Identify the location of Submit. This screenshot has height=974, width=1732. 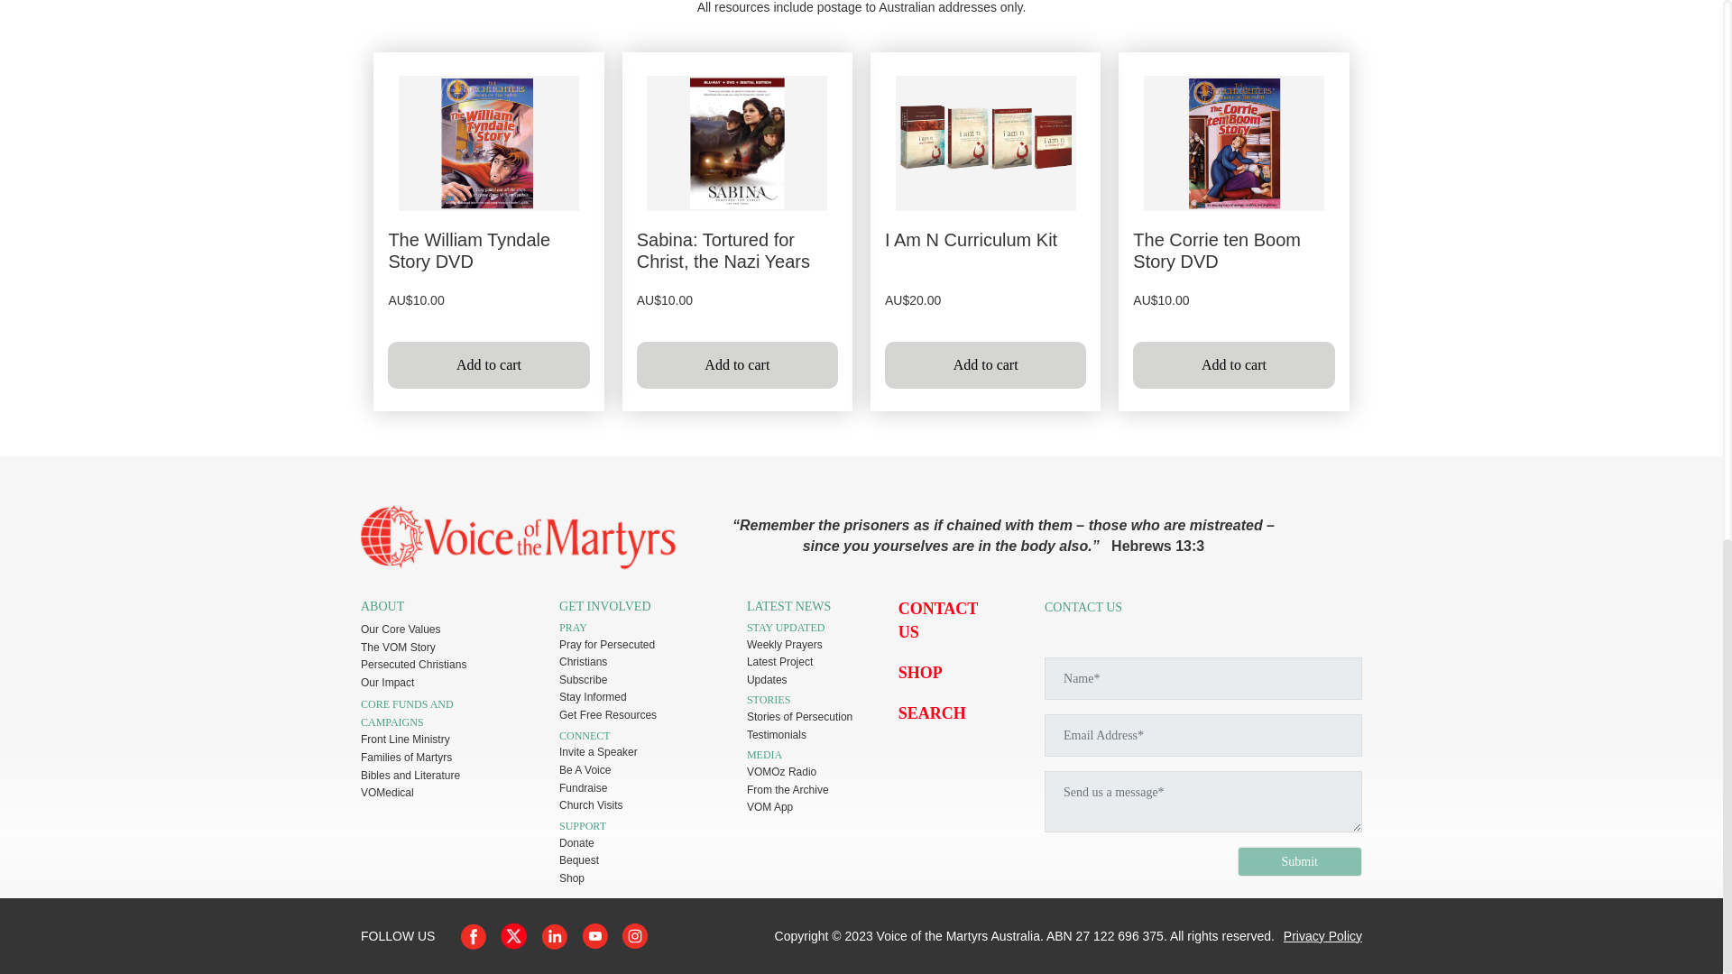
(1299, 861).